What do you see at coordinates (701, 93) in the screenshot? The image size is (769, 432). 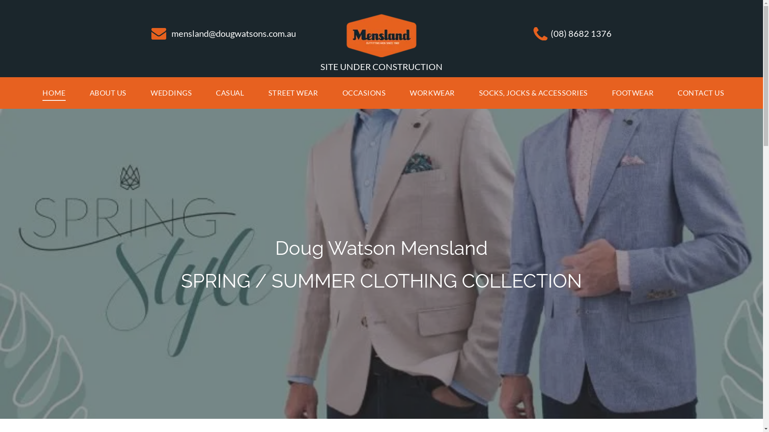 I see `CONTACT US` at bounding box center [701, 93].